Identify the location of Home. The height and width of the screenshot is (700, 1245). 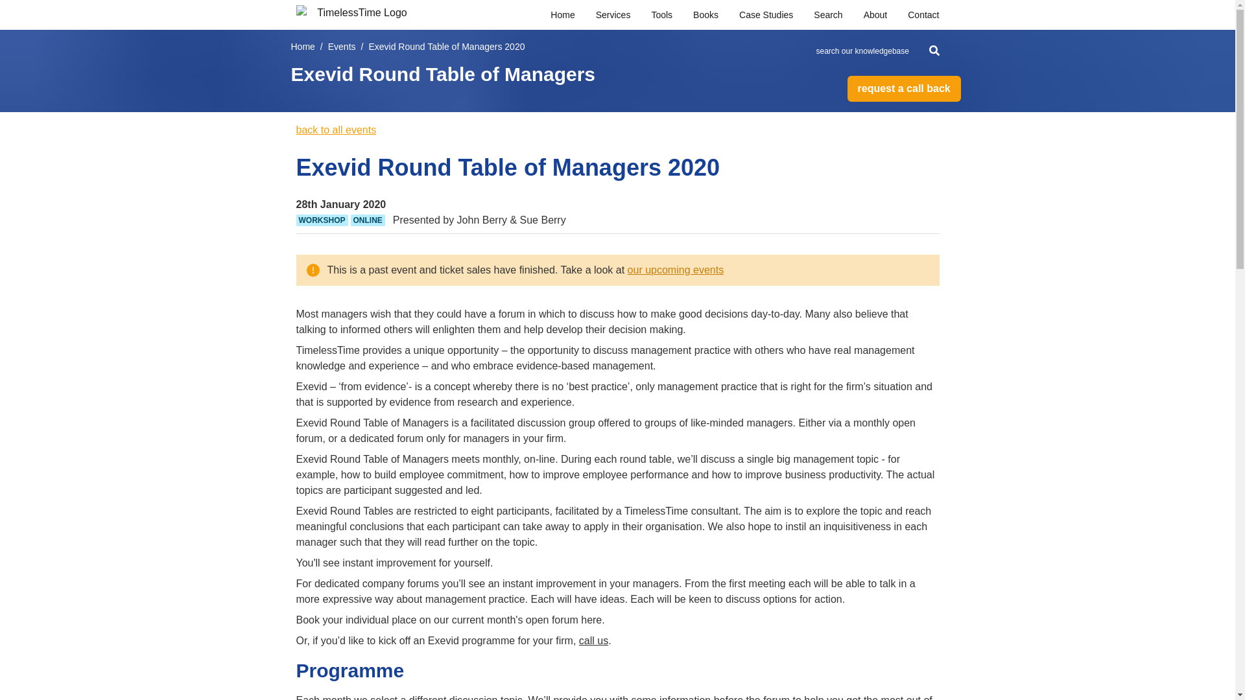
(302, 47).